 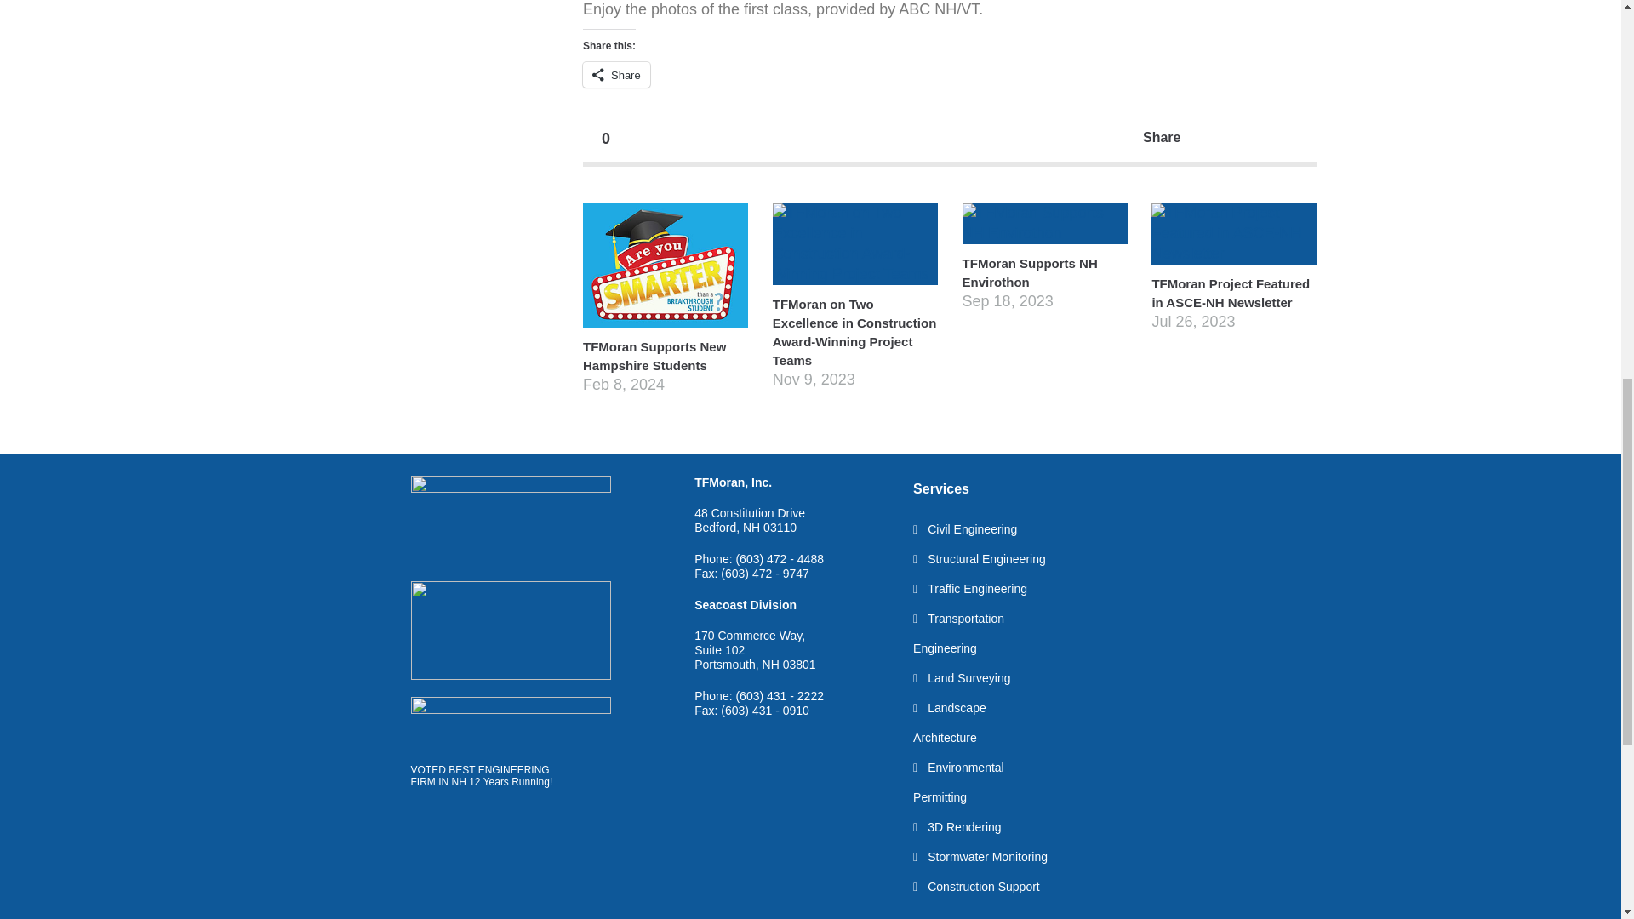 I want to click on Pin it on Pinterest, so click(x=1300, y=138).